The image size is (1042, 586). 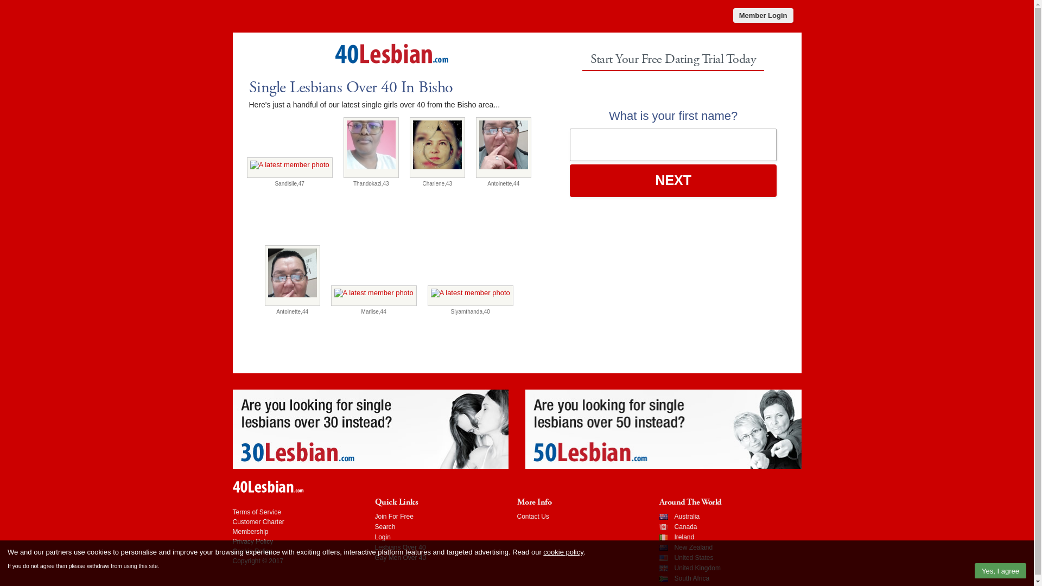 I want to click on Join For Free, so click(x=394, y=517).